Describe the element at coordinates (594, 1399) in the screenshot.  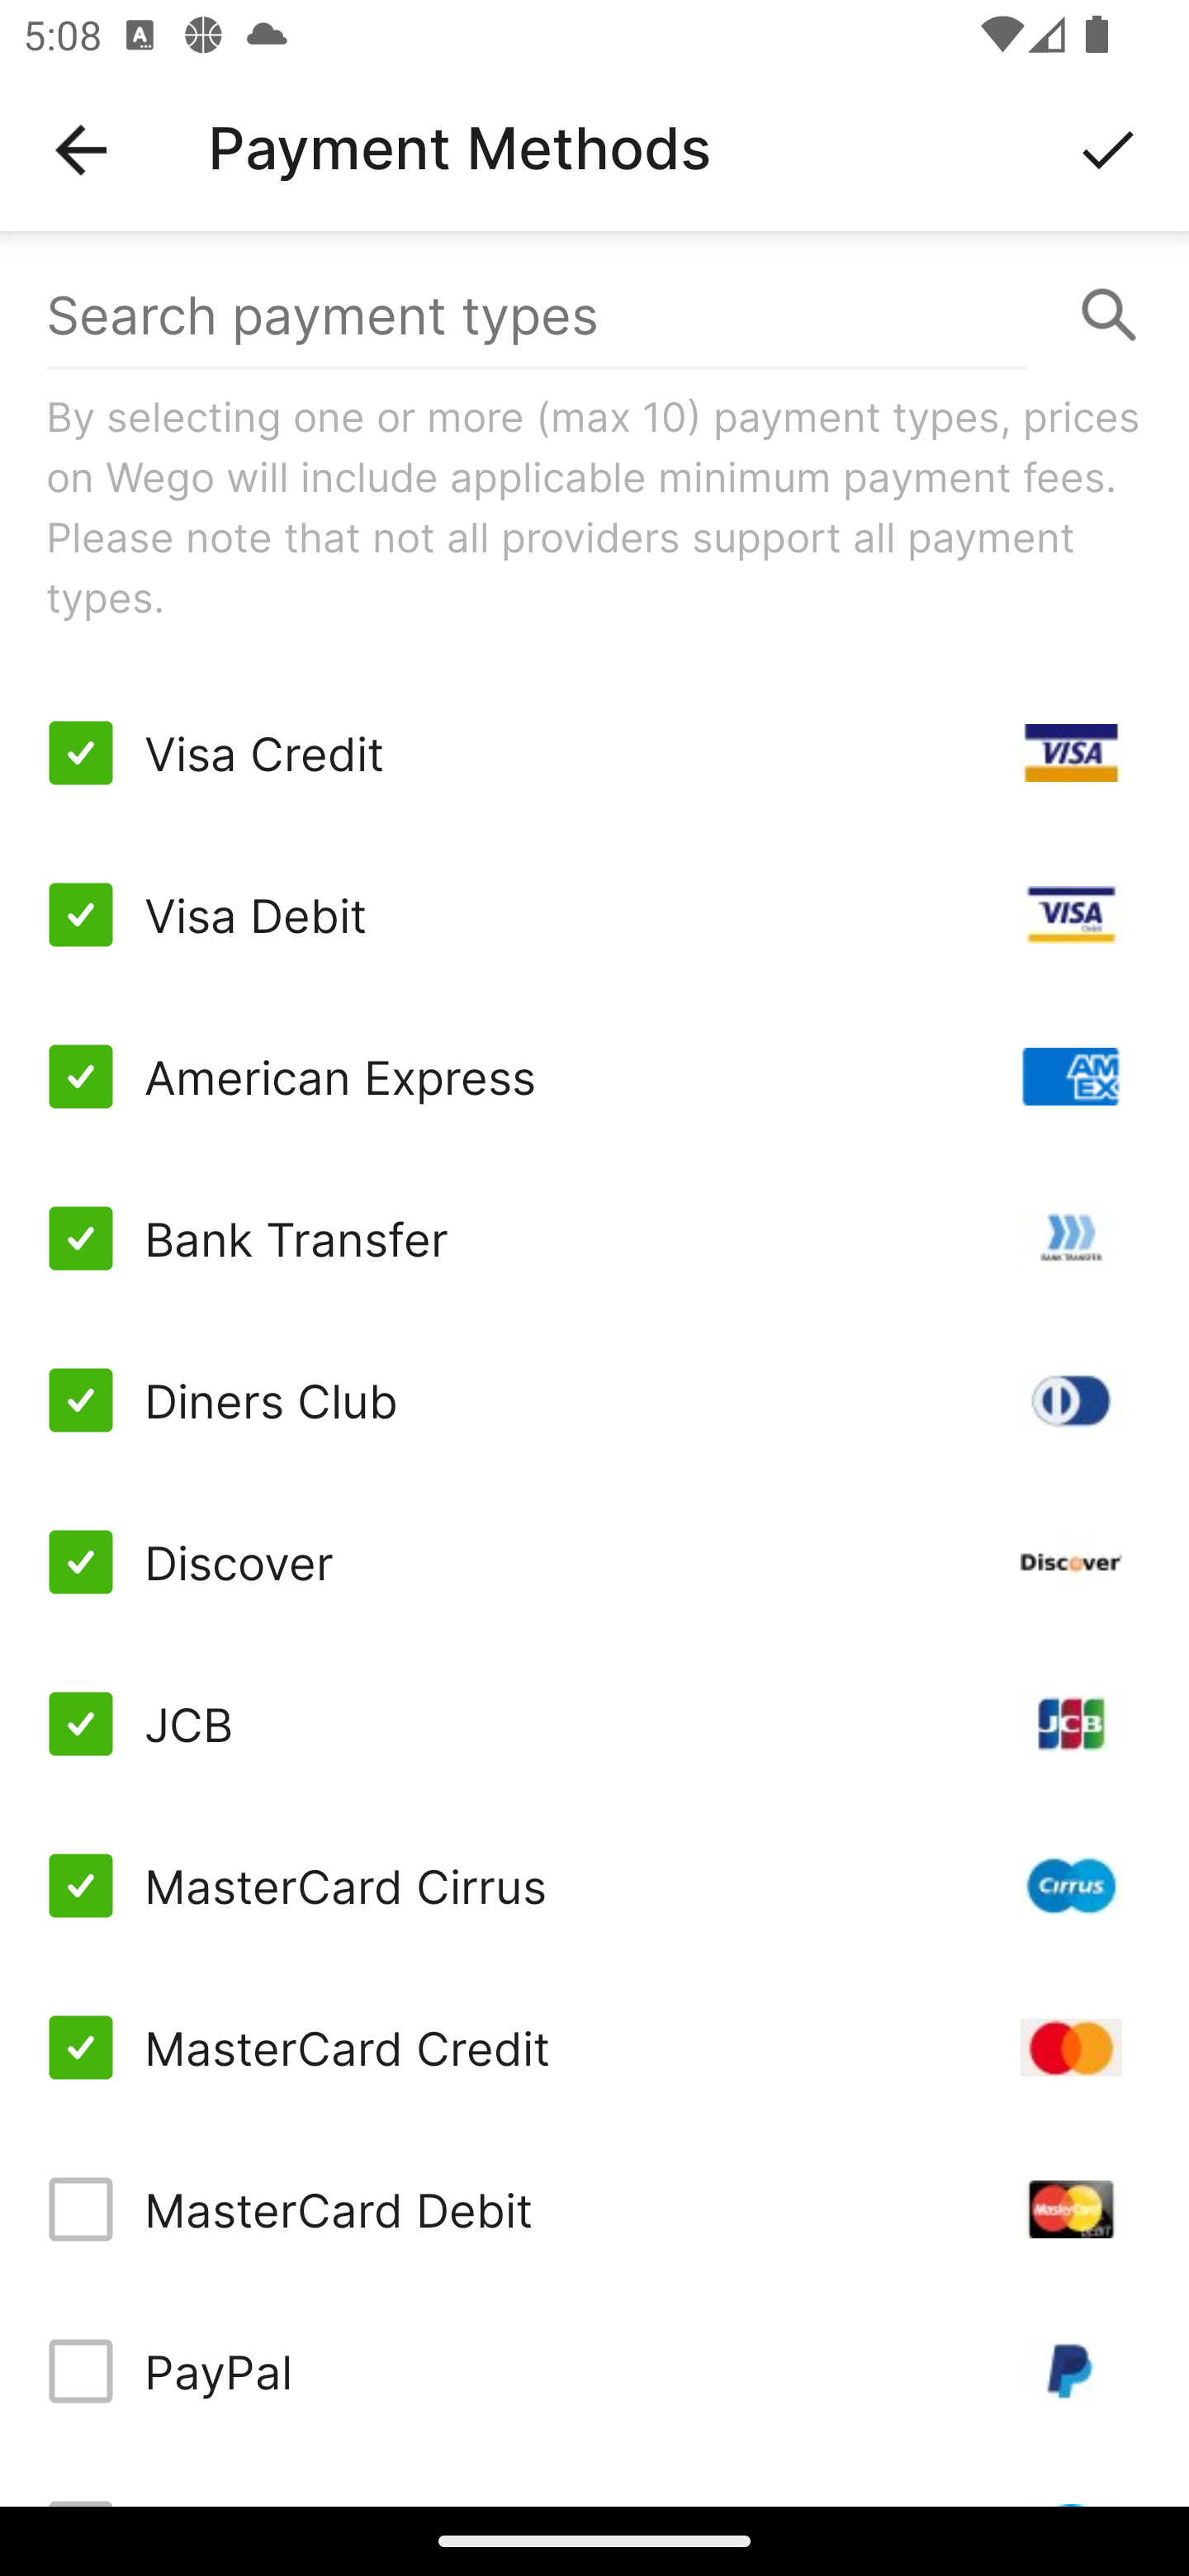
I see `Diners Club` at that location.